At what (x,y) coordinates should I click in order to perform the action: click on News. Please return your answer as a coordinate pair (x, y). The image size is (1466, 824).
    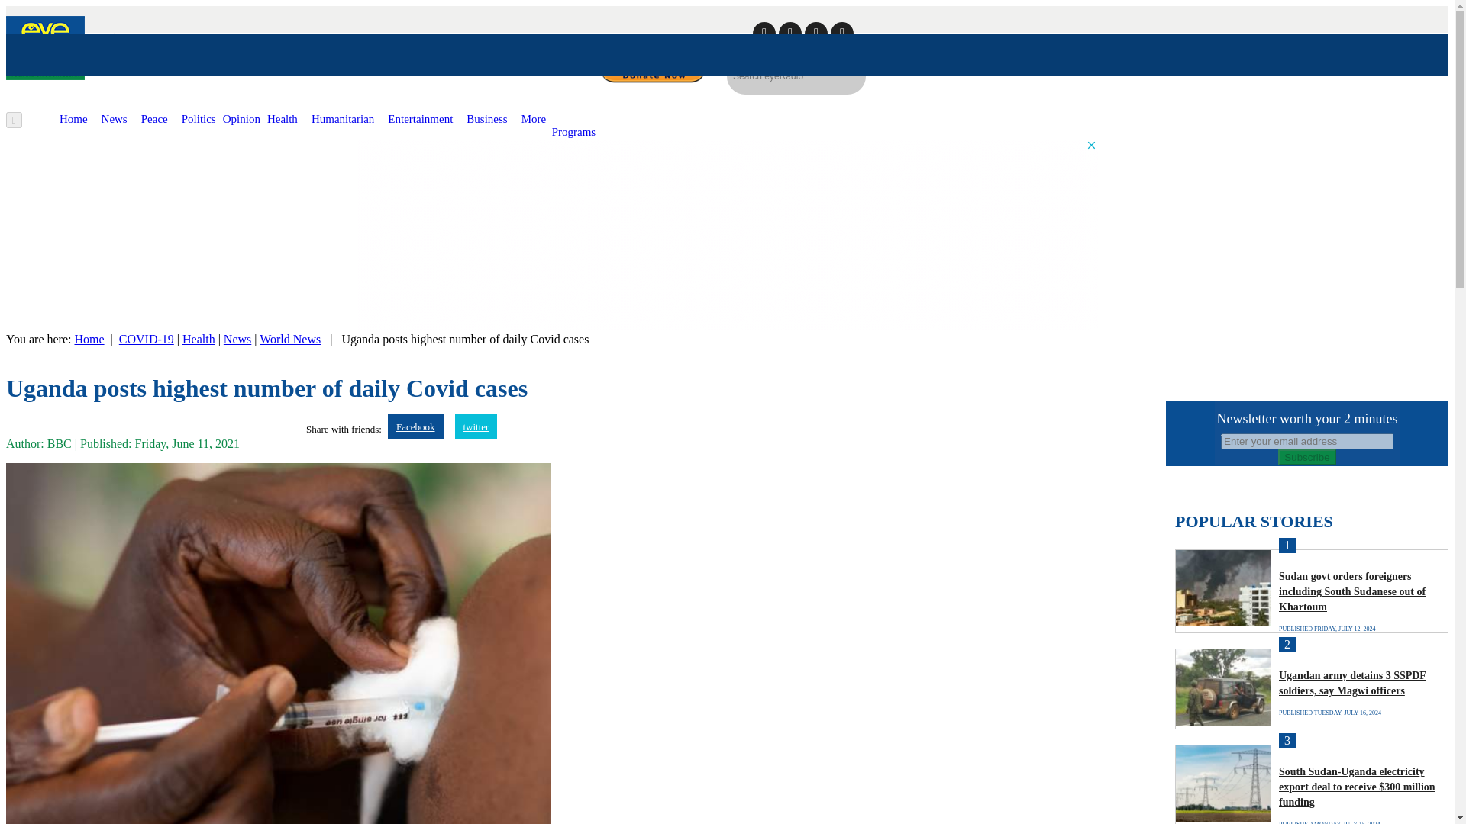
    Looking at the image, I should click on (115, 119).